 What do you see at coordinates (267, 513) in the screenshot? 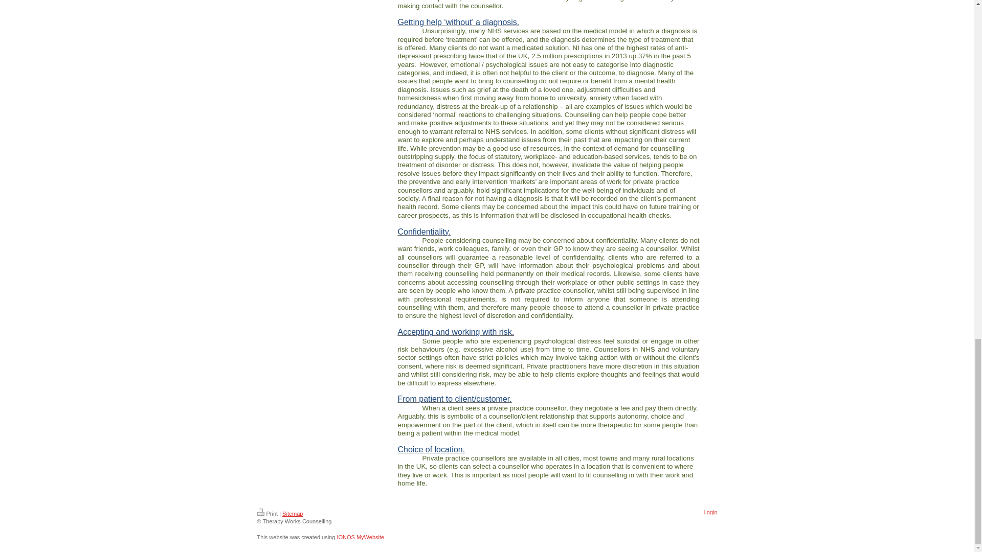
I see `Print` at bounding box center [267, 513].